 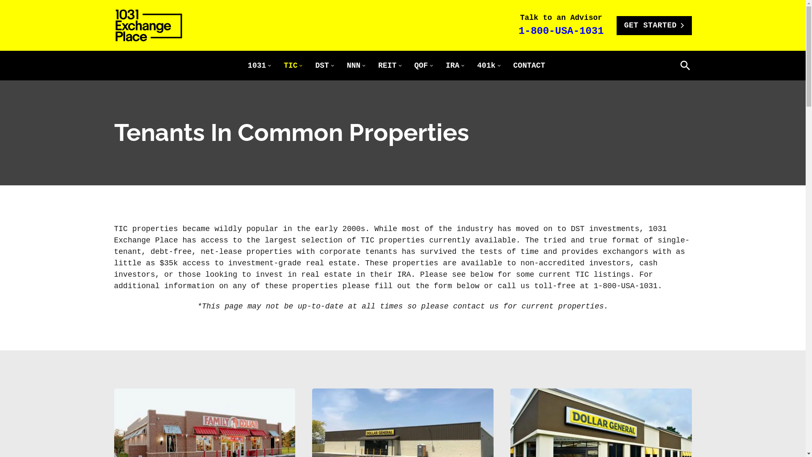 What do you see at coordinates (529, 66) in the screenshot?
I see `CONTACT` at bounding box center [529, 66].